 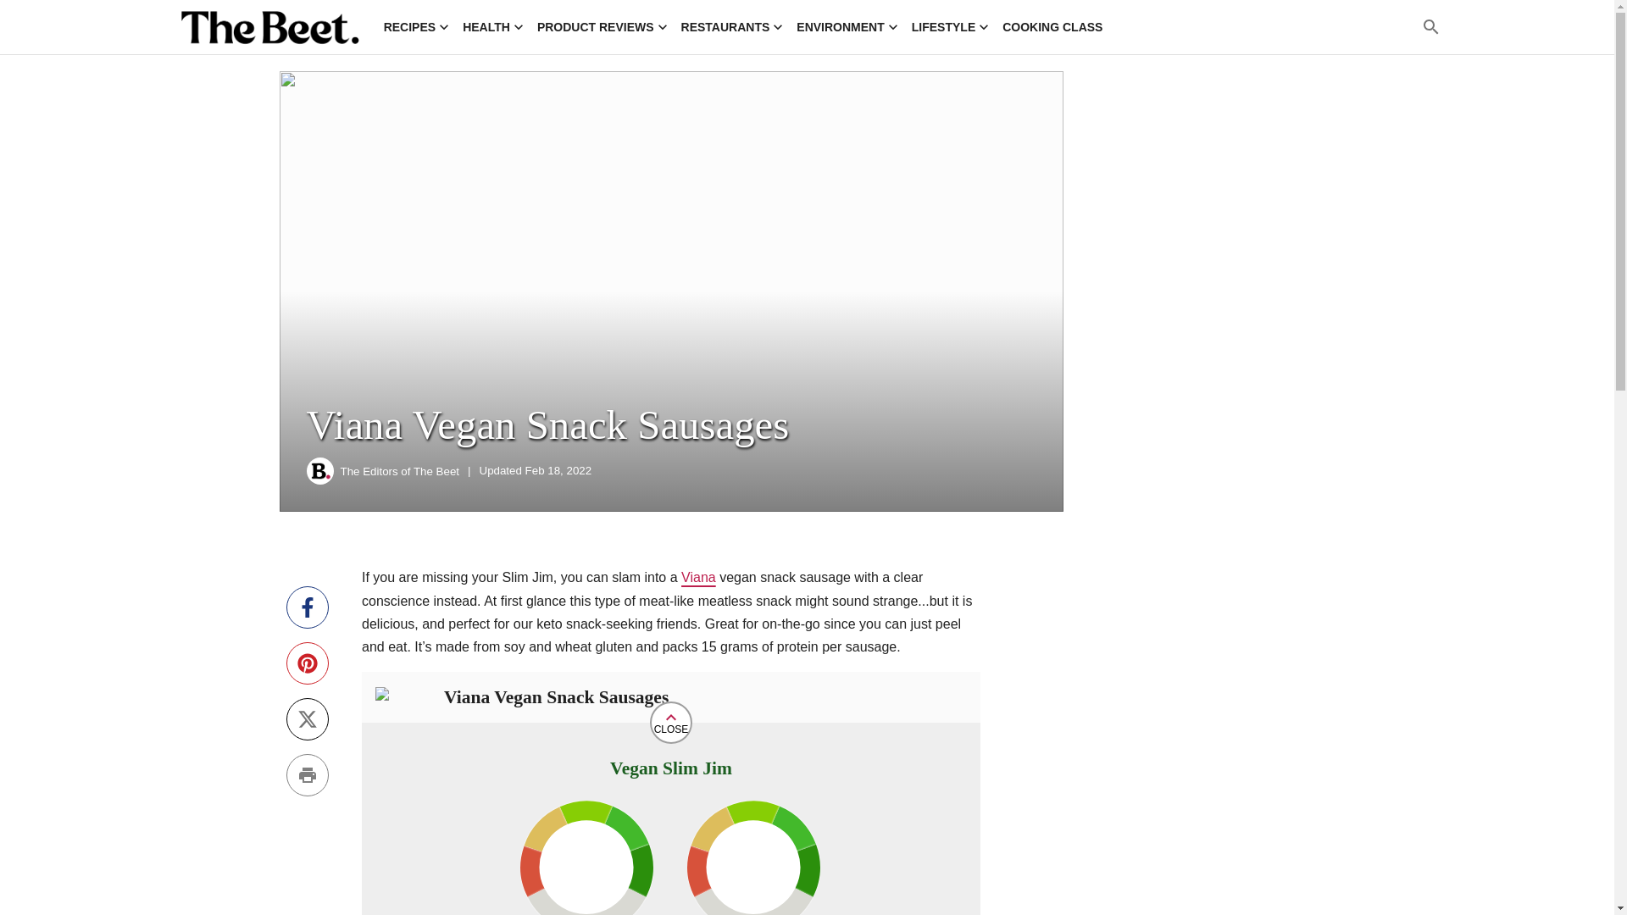 I want to click on HEALTH, so click(x=492, y=27).